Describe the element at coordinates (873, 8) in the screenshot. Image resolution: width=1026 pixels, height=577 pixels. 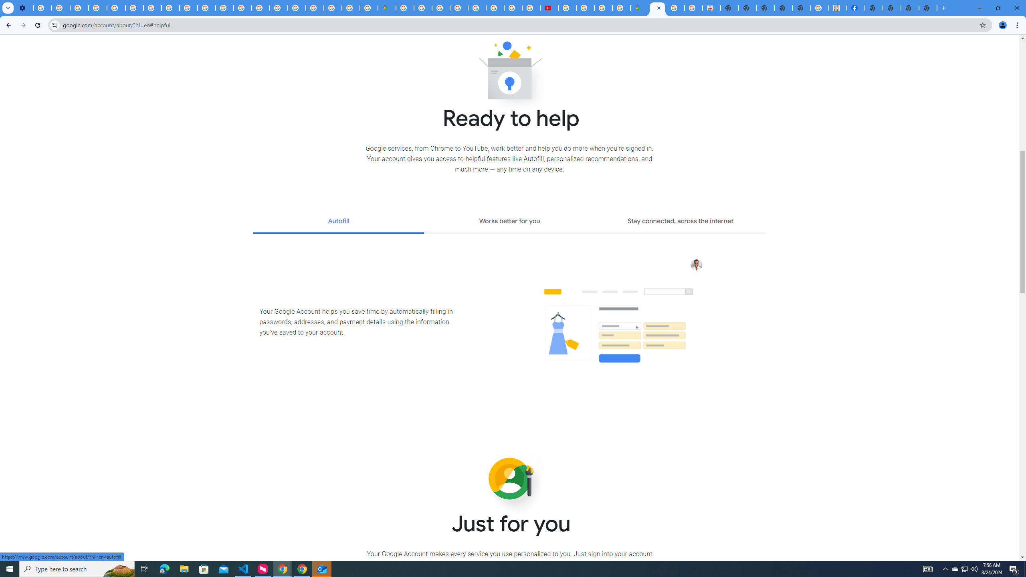
I see `New Tab` at that location.